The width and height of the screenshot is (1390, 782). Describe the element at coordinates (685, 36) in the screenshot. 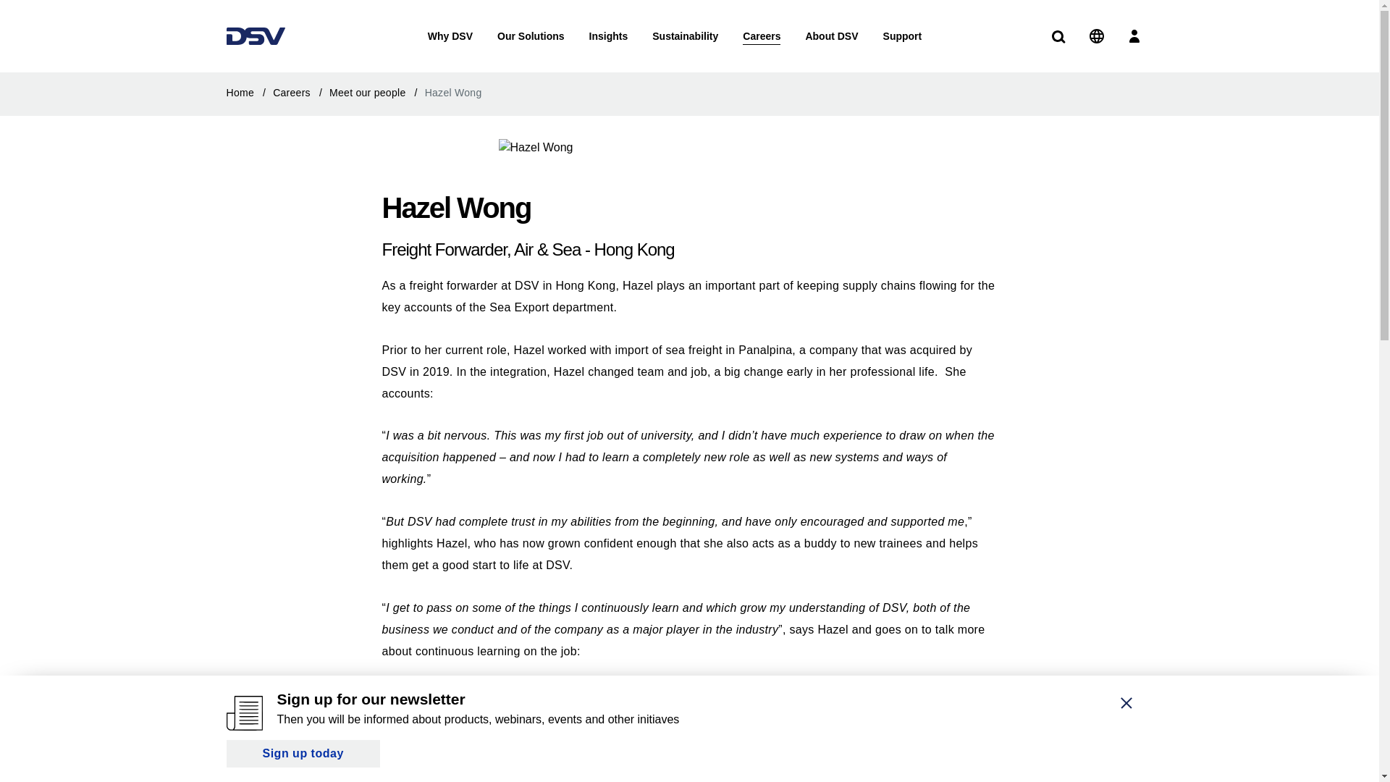

I see `Sustainability` at that location.